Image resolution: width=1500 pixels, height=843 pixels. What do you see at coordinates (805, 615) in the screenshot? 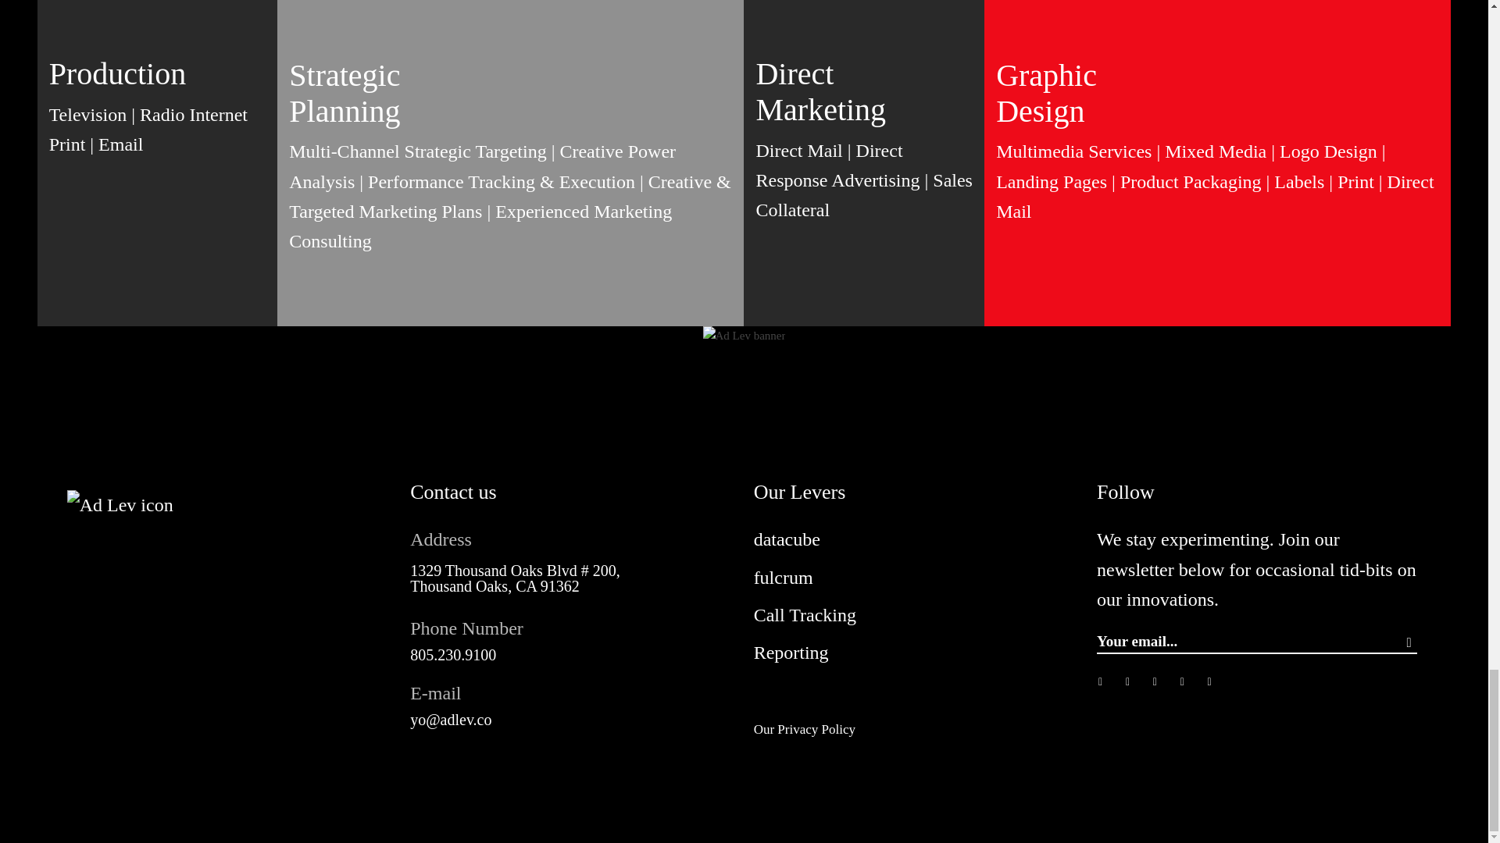
I see `Call Tracking` at bounding box center [805, 615].